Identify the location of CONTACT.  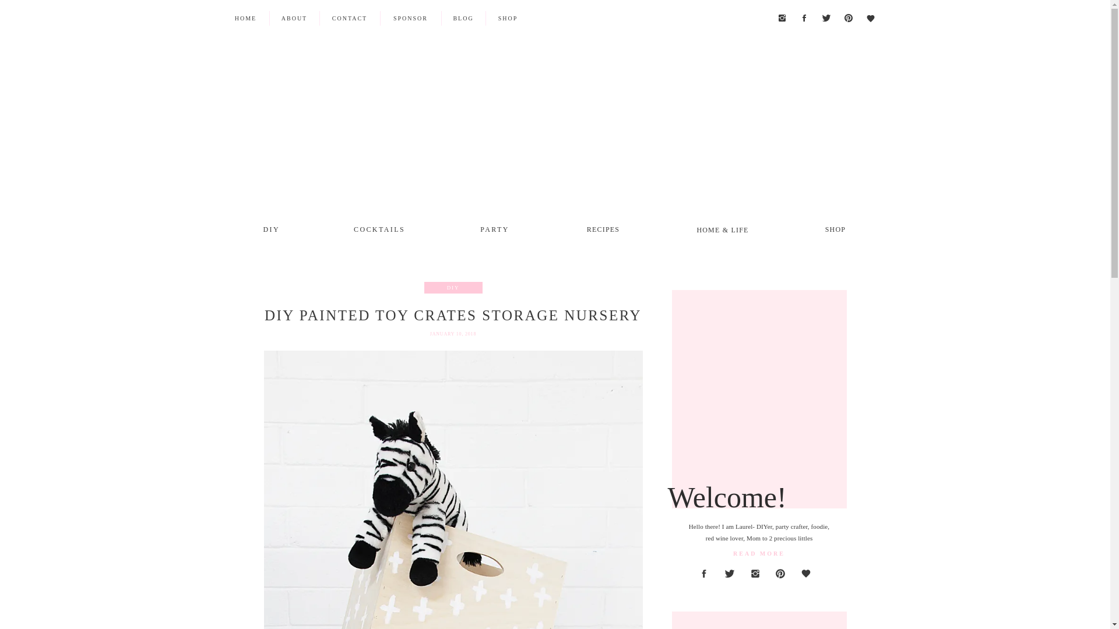
(350, 18).